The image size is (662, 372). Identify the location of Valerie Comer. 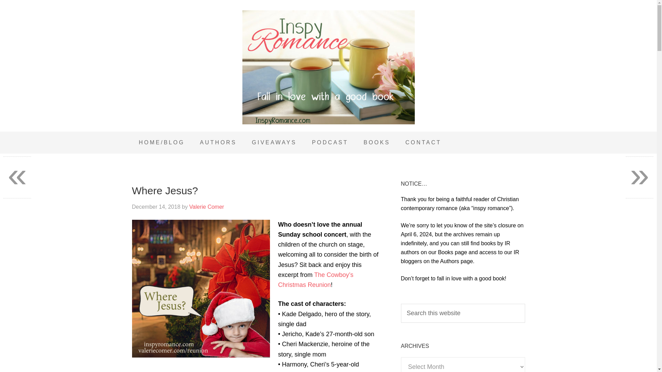
(207, 207).